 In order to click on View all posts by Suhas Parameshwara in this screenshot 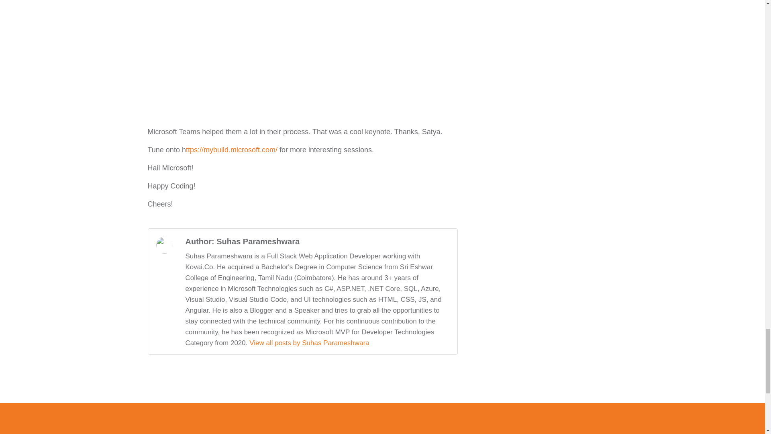, I will do `click(309, 342)`.